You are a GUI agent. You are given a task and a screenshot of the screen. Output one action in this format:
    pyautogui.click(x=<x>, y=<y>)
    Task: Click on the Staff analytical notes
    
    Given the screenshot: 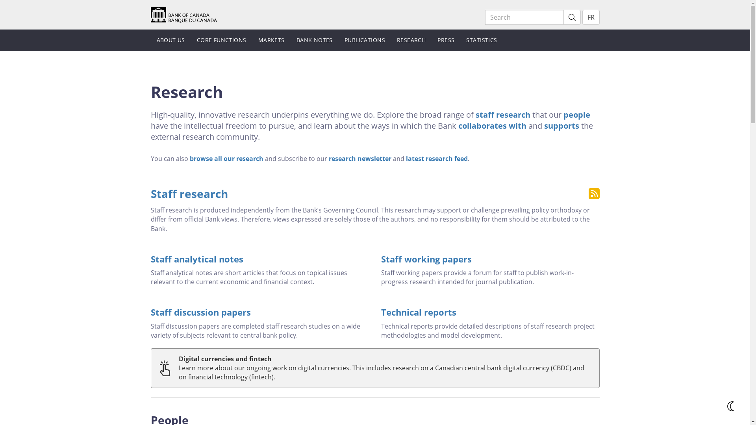 What is the action you would take?
    pyautogui.click(x=260, y=259)
    